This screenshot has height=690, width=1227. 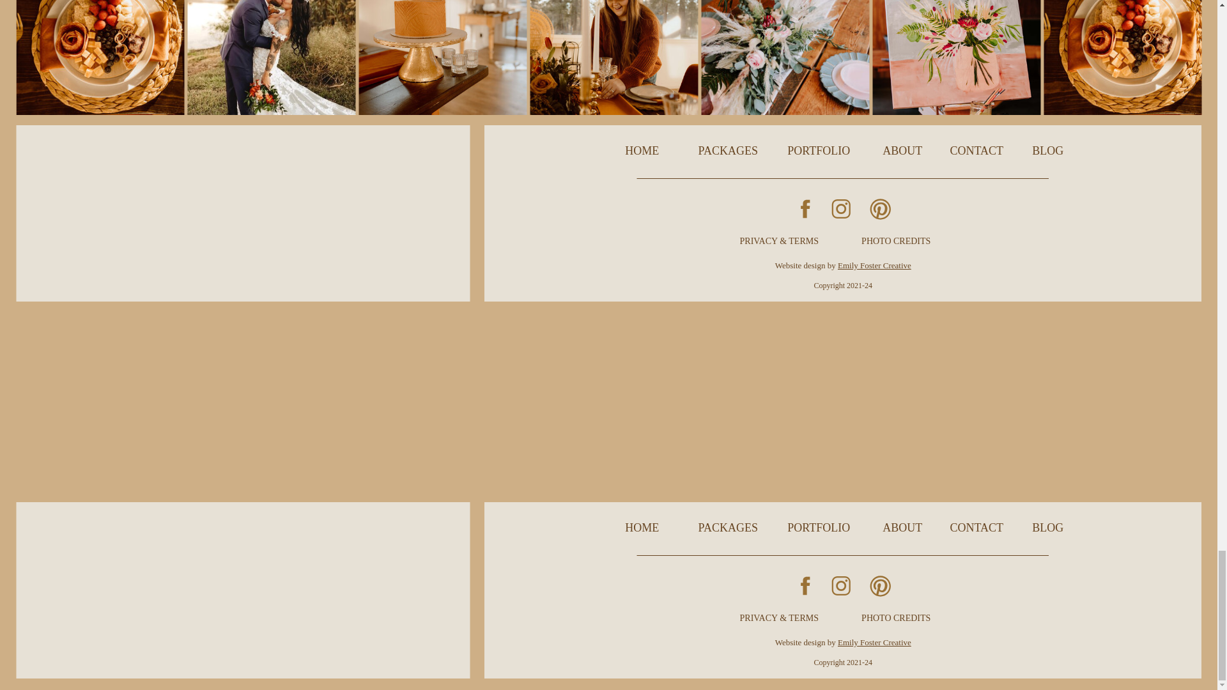 I want to click on PORTFOLIO, so click(x=819, y=526).